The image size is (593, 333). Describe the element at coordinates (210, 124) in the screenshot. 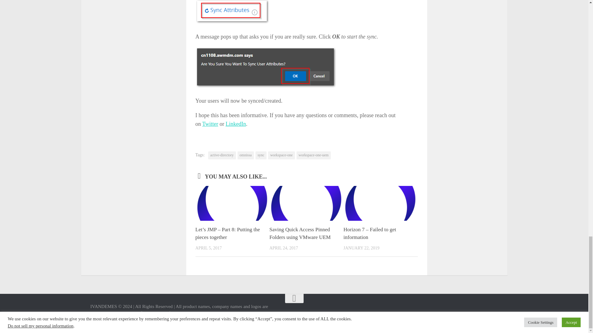

I see `Twitter` at that location.